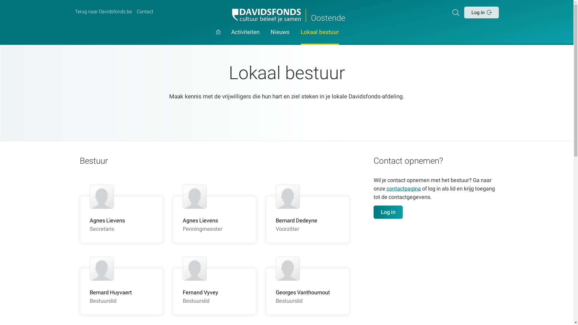 The height and width of the screenshot is (325, 578). What do you see at coordinates (287, 16) in the screenshot?
I see `Oostende` at bounding box center [287, 16].